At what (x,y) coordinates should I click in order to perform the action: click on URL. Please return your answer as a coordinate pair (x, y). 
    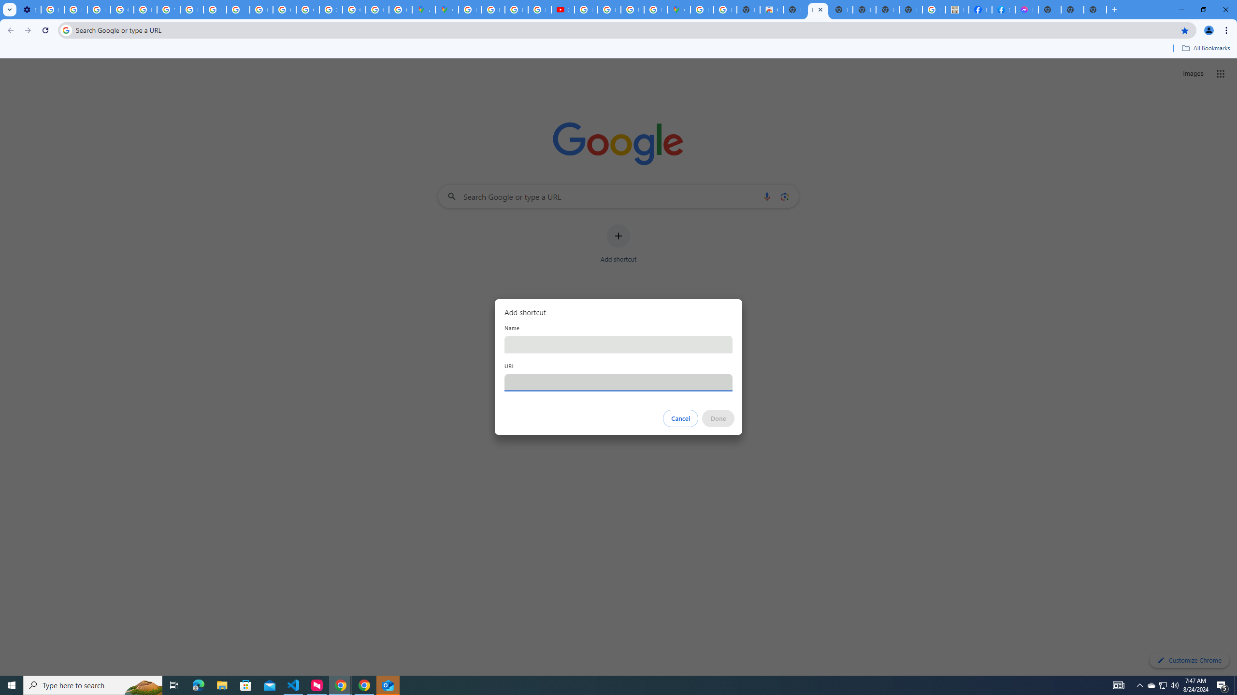
    Looking at the image, I should click on (618, 382).